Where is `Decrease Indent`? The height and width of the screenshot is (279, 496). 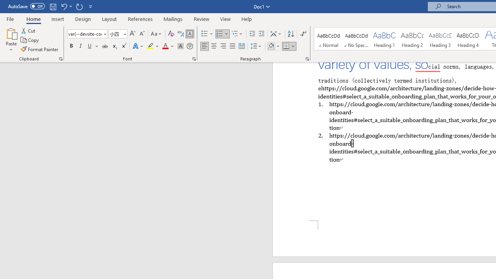
Decrease Indent is located at coordinates (252, 34).